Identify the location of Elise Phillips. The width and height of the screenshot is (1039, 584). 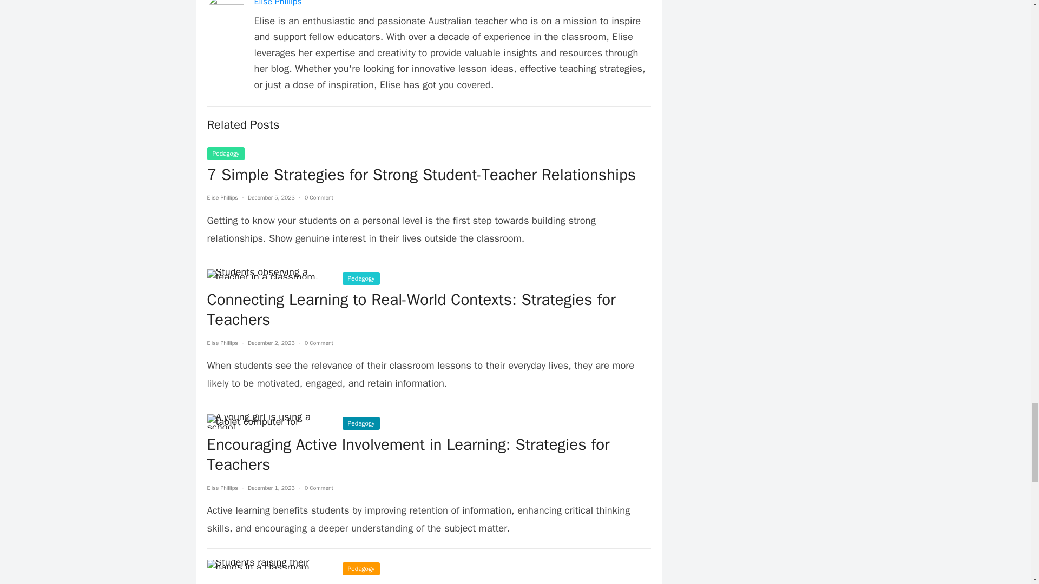
(278, 3).